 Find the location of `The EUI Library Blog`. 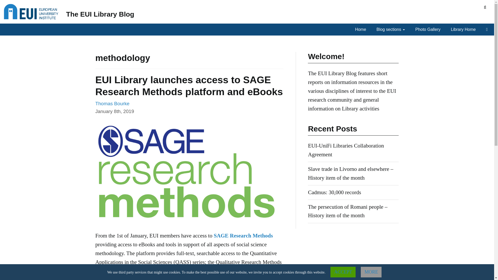

The EUI Library Blog is located at coordinates (100, 14).